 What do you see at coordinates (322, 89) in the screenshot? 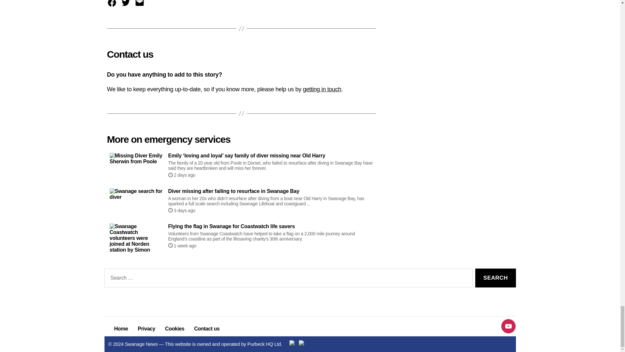
I see `getting in touch` at bounding box center [322, 89].